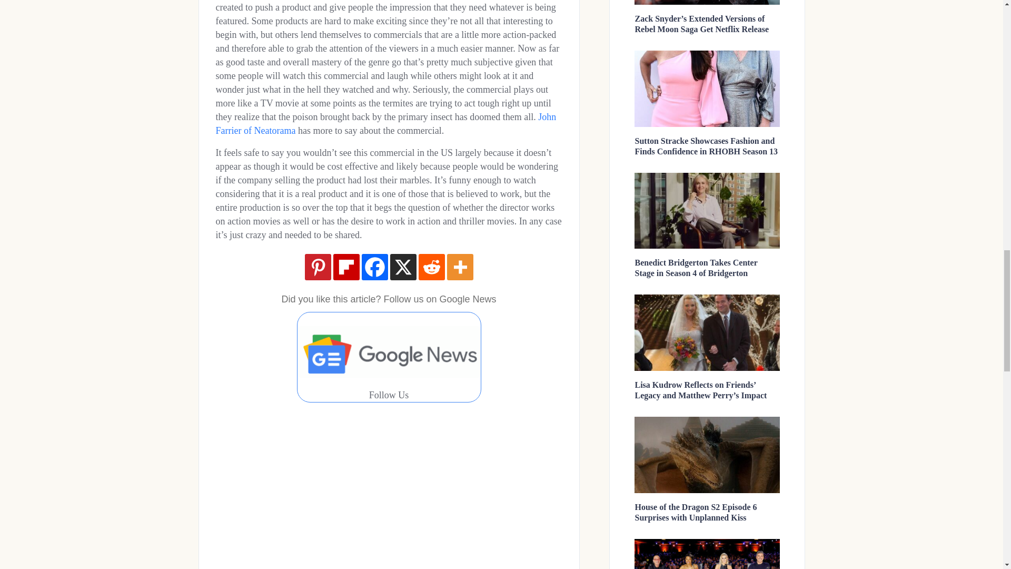  Describe the element at coordinates (345, 267) in the screenshot. I see `Flipboard` at that location.